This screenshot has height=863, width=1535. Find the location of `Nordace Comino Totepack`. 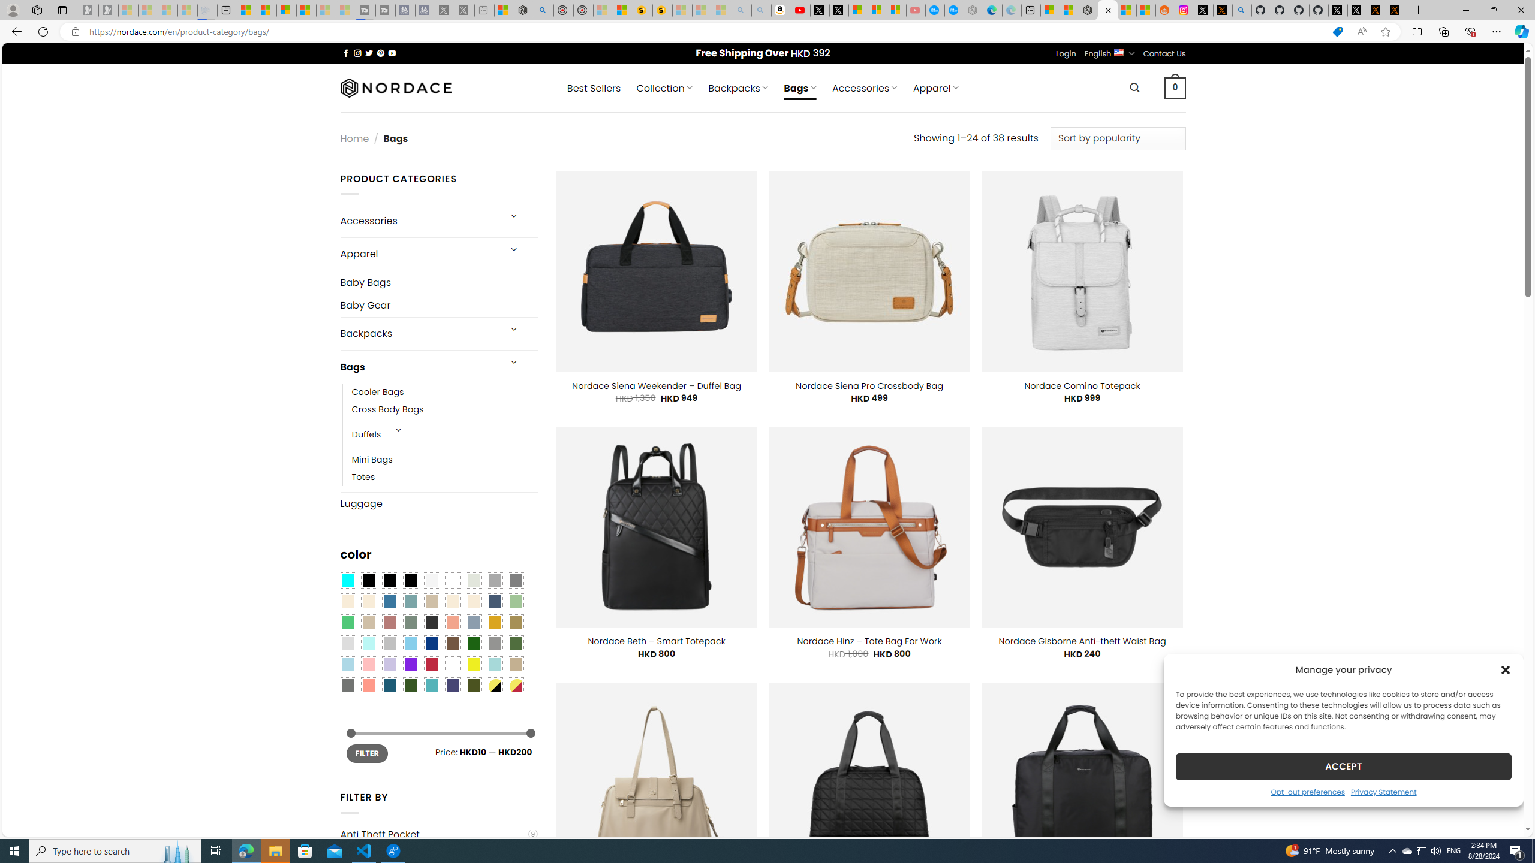

Nordace Comino Totepack is located at coordinates (1082, 385).